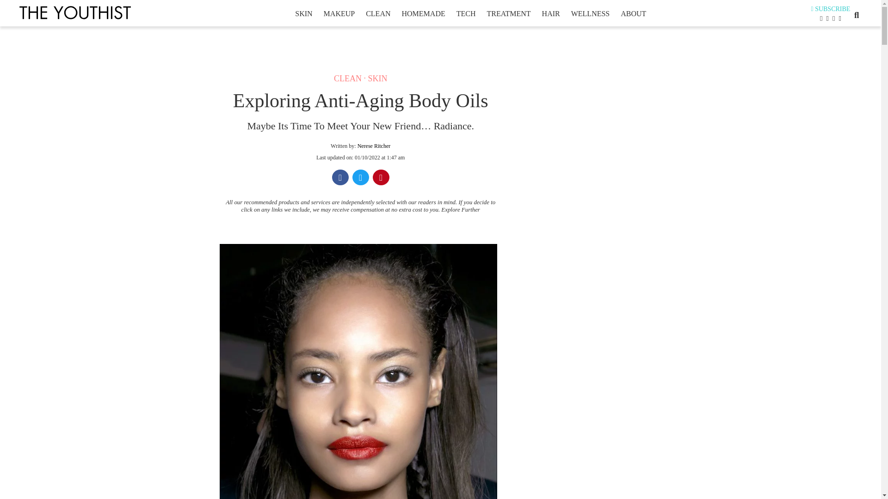 This screenshot has width=888, height=499. Describe the element at coordinates (339, 13) in the screenshot. I see `MAKEUP` at that location.